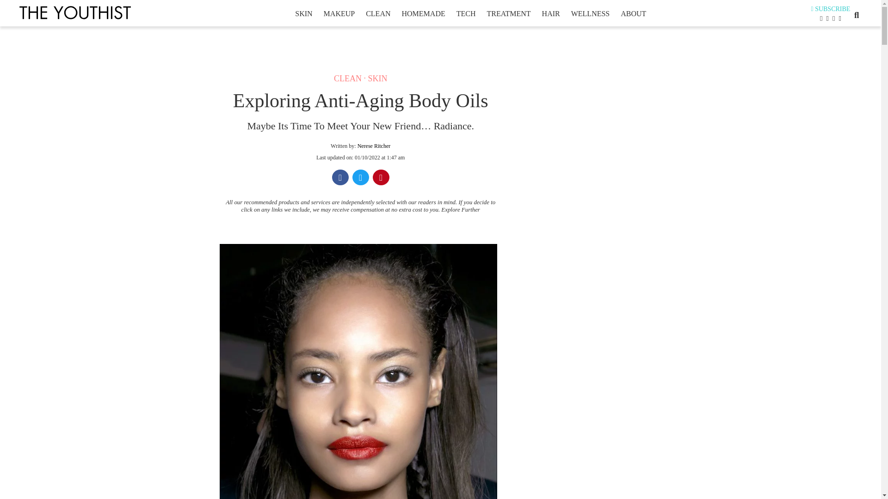 This screenshot has width=888, height=499. Describe the element at coordinates (339, 13) in the screenshot. I see `MAKEUP` at that location.